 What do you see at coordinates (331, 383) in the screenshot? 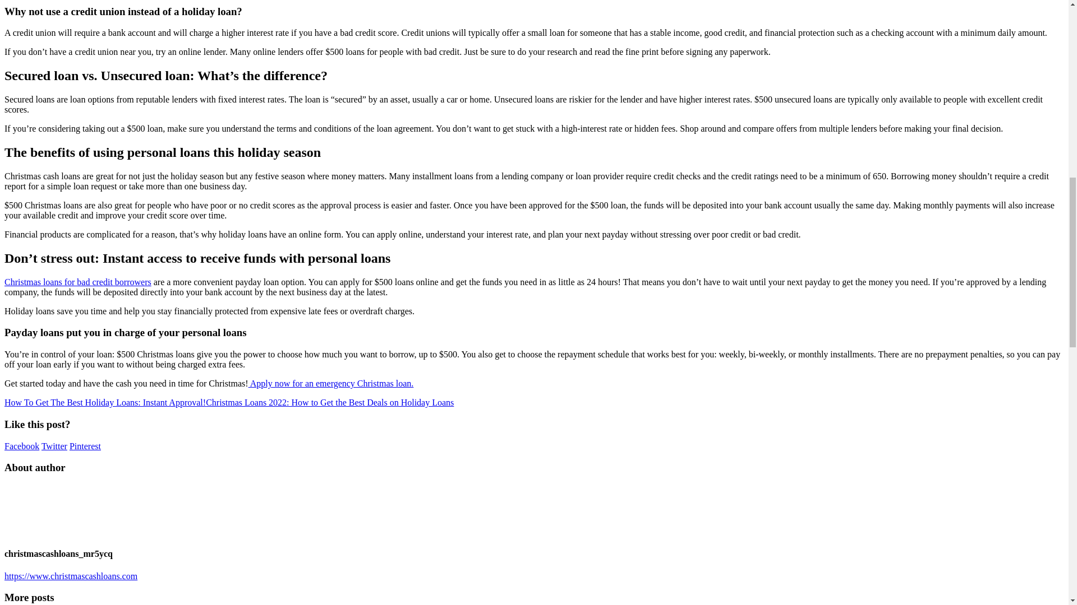
I see `Apply now for an emergency Christmas loan.` at bounding box center [331, 383].